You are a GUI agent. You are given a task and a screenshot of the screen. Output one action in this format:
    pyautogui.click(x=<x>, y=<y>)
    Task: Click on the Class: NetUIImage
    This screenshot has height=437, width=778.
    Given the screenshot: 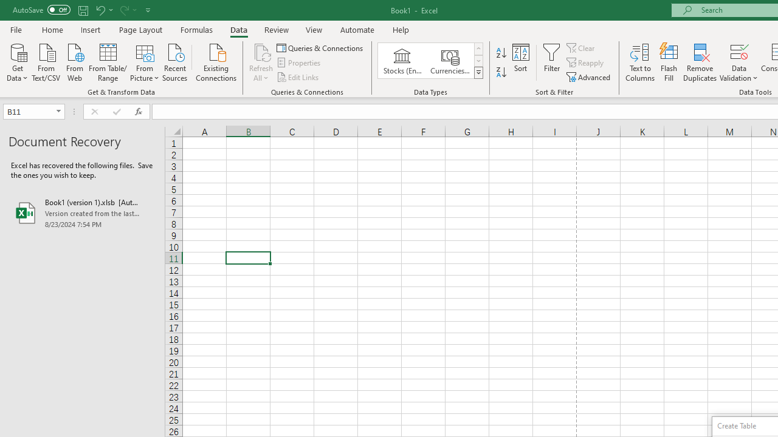 What is the action you would take?
    pyautogui.click(x=479, y=72)
    